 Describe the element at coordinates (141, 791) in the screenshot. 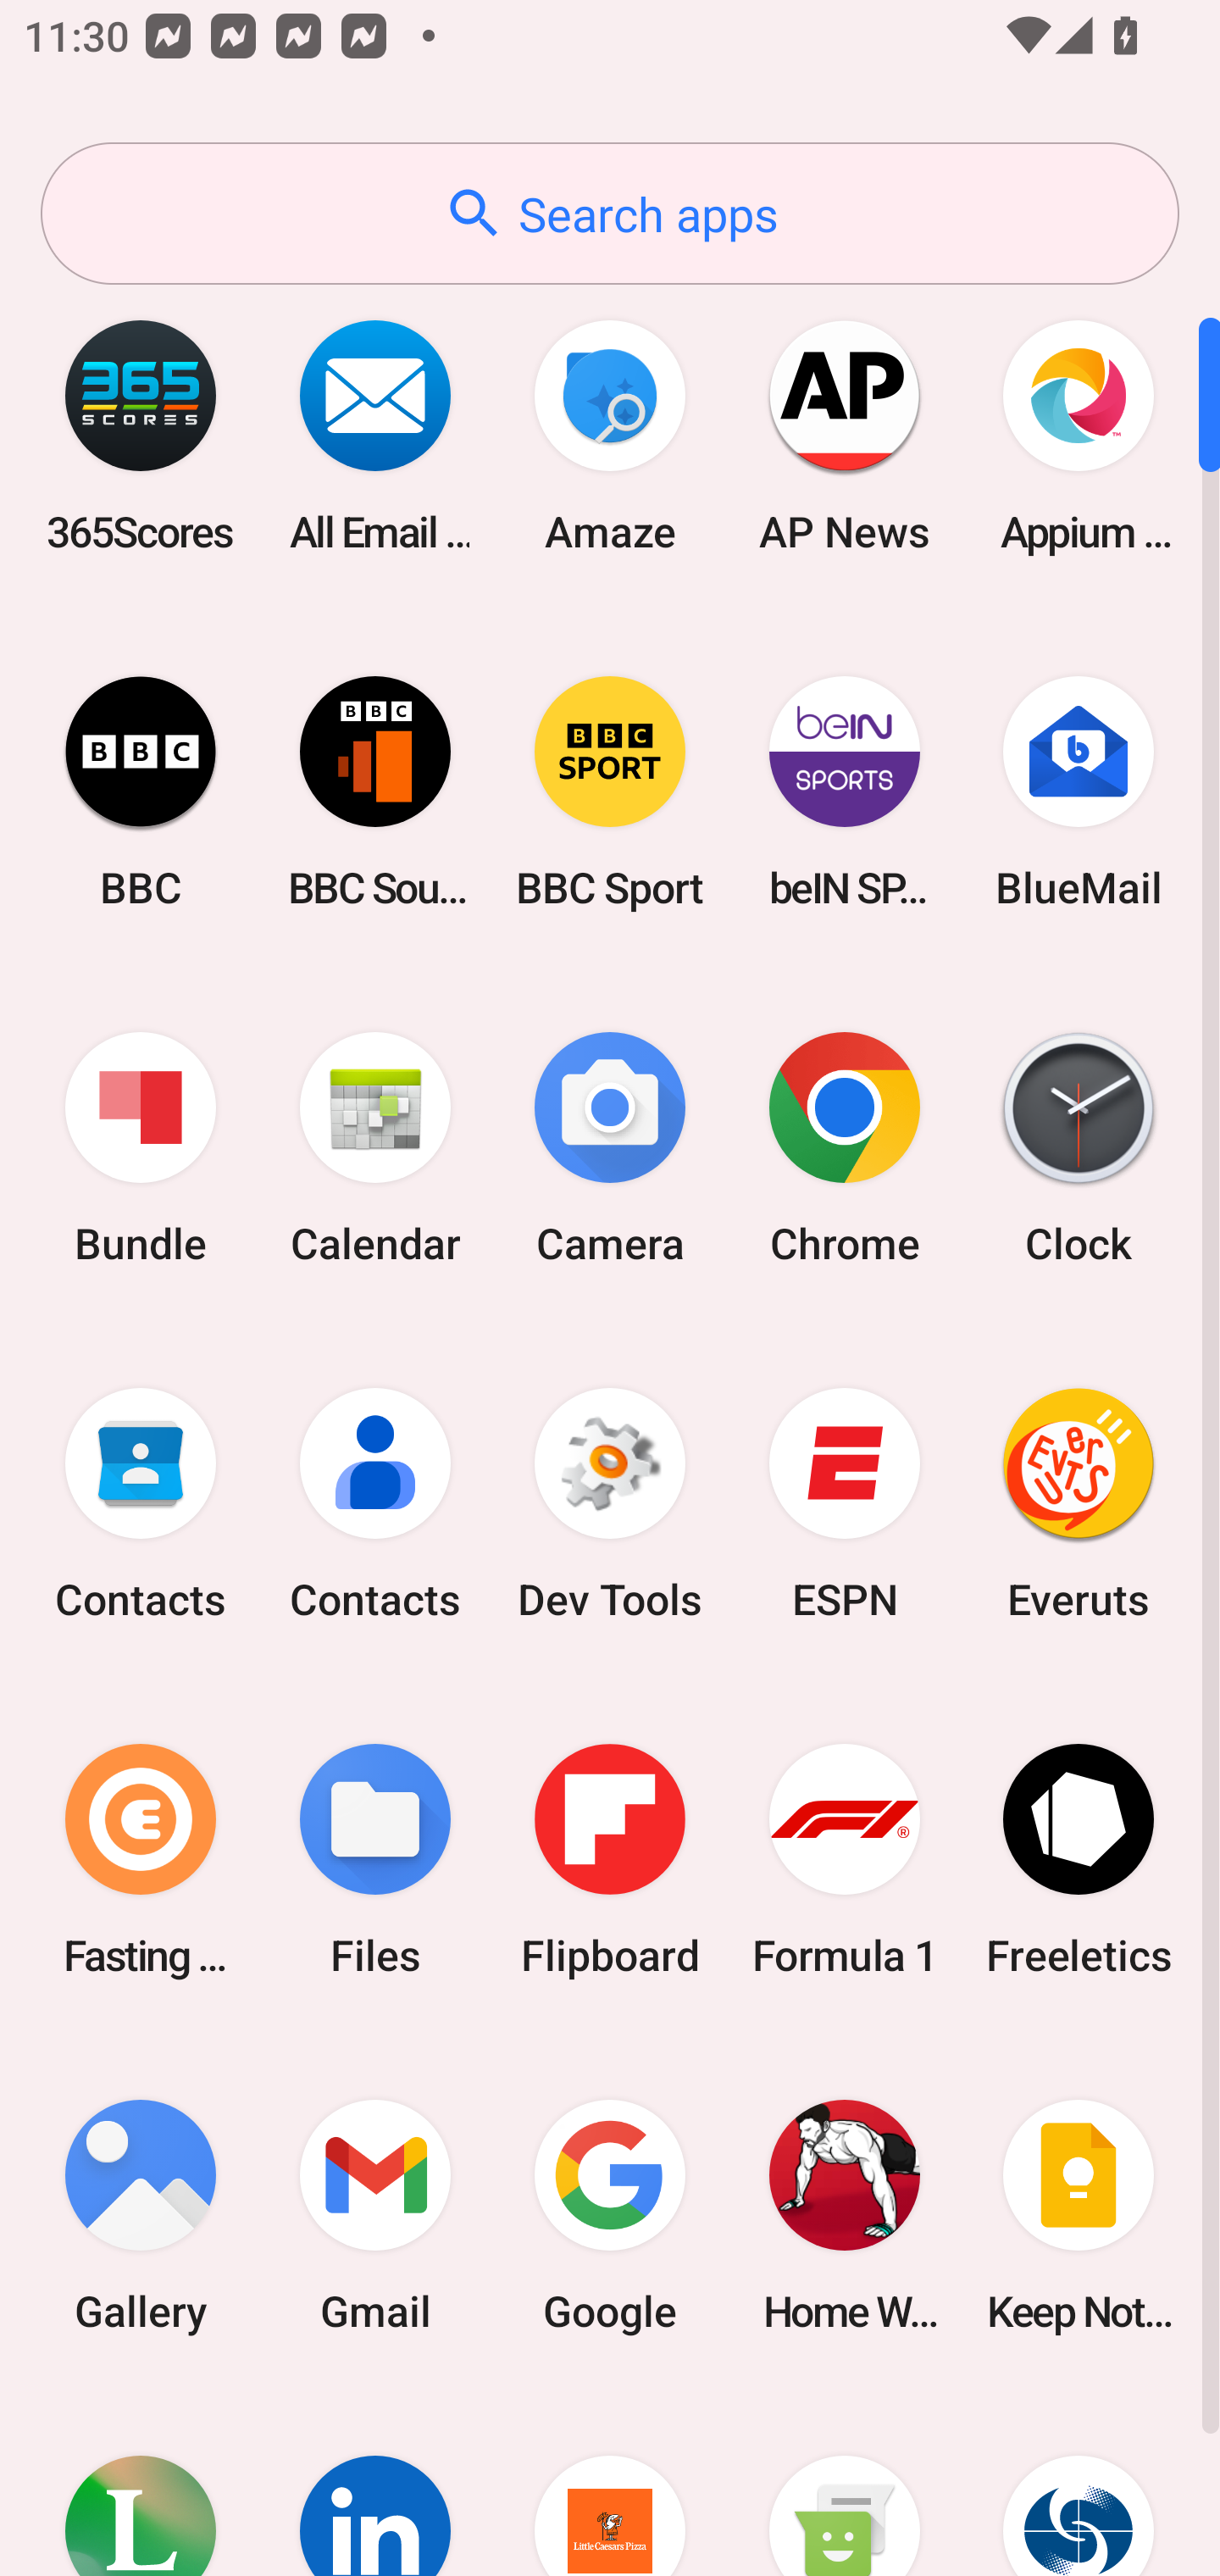

I see `BBC` at that location.